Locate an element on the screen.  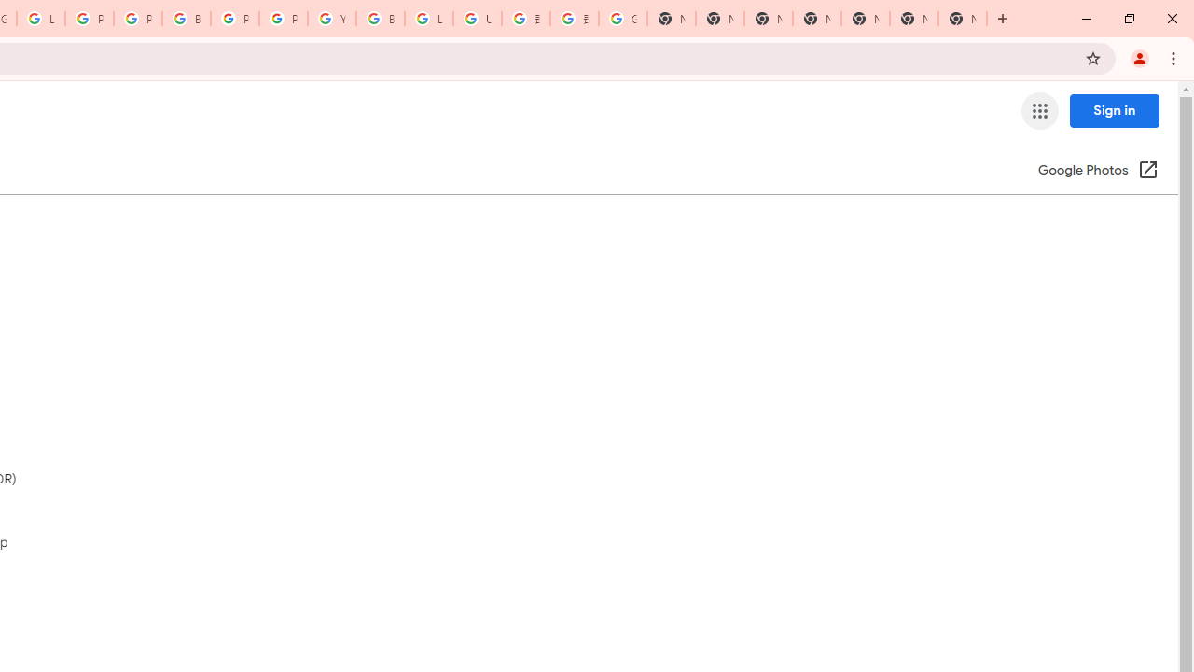
Browse Chrome as a guest - Computer - Google Chrome Help is located at coordinates (380, 19).